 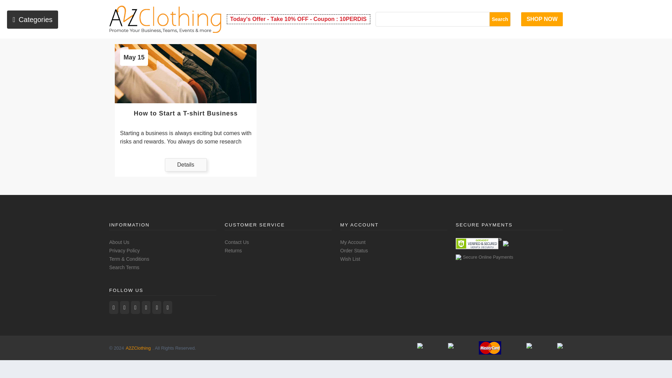 I want to click on My Account, so click(x=353, y=242).